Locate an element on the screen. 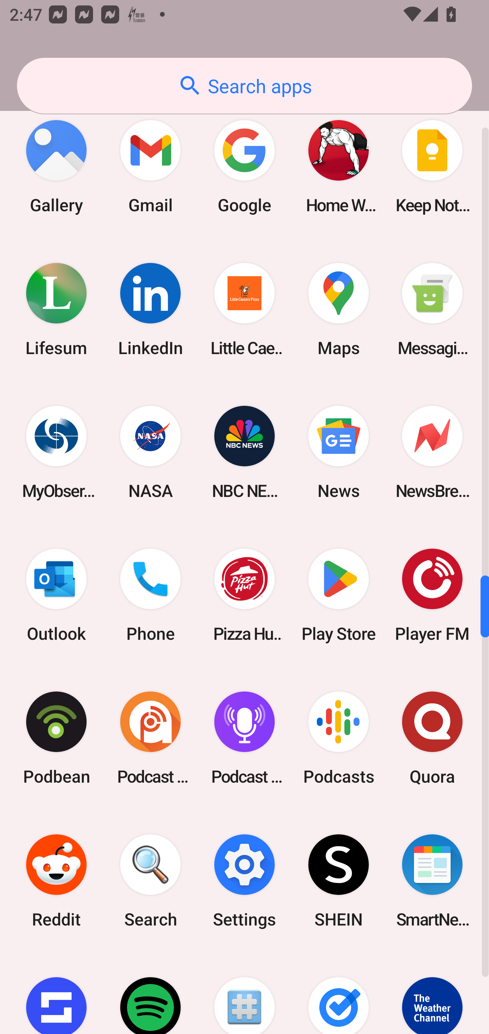  Gmail is located at coordinates (150, 166).